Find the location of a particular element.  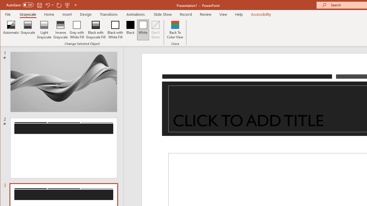

Black is located at coordinates (130, 30).